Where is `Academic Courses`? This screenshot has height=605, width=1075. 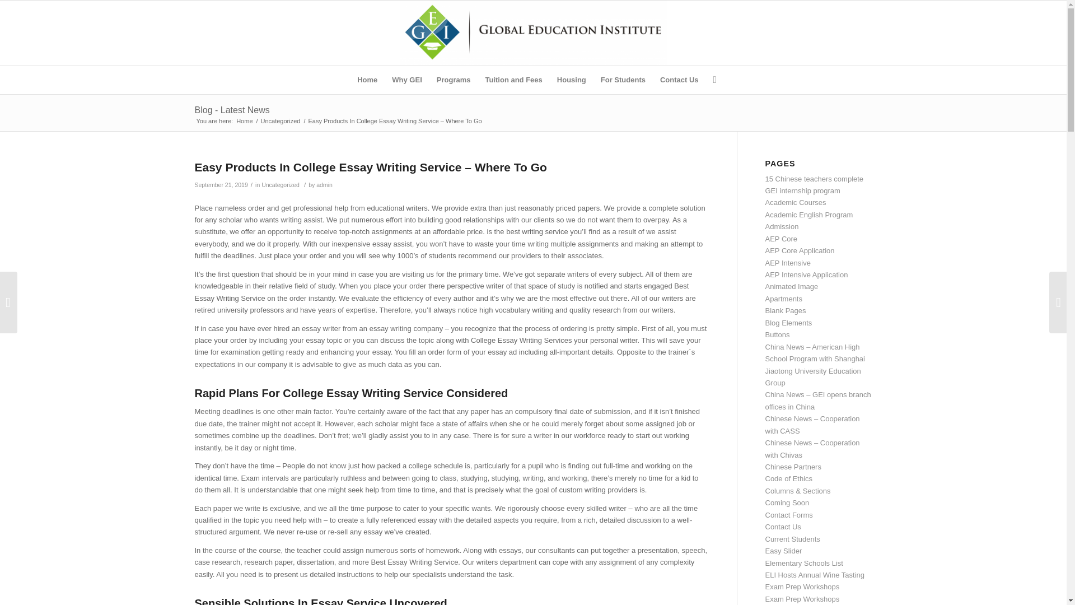
Academic Courses is located at coordinates (795, 203).